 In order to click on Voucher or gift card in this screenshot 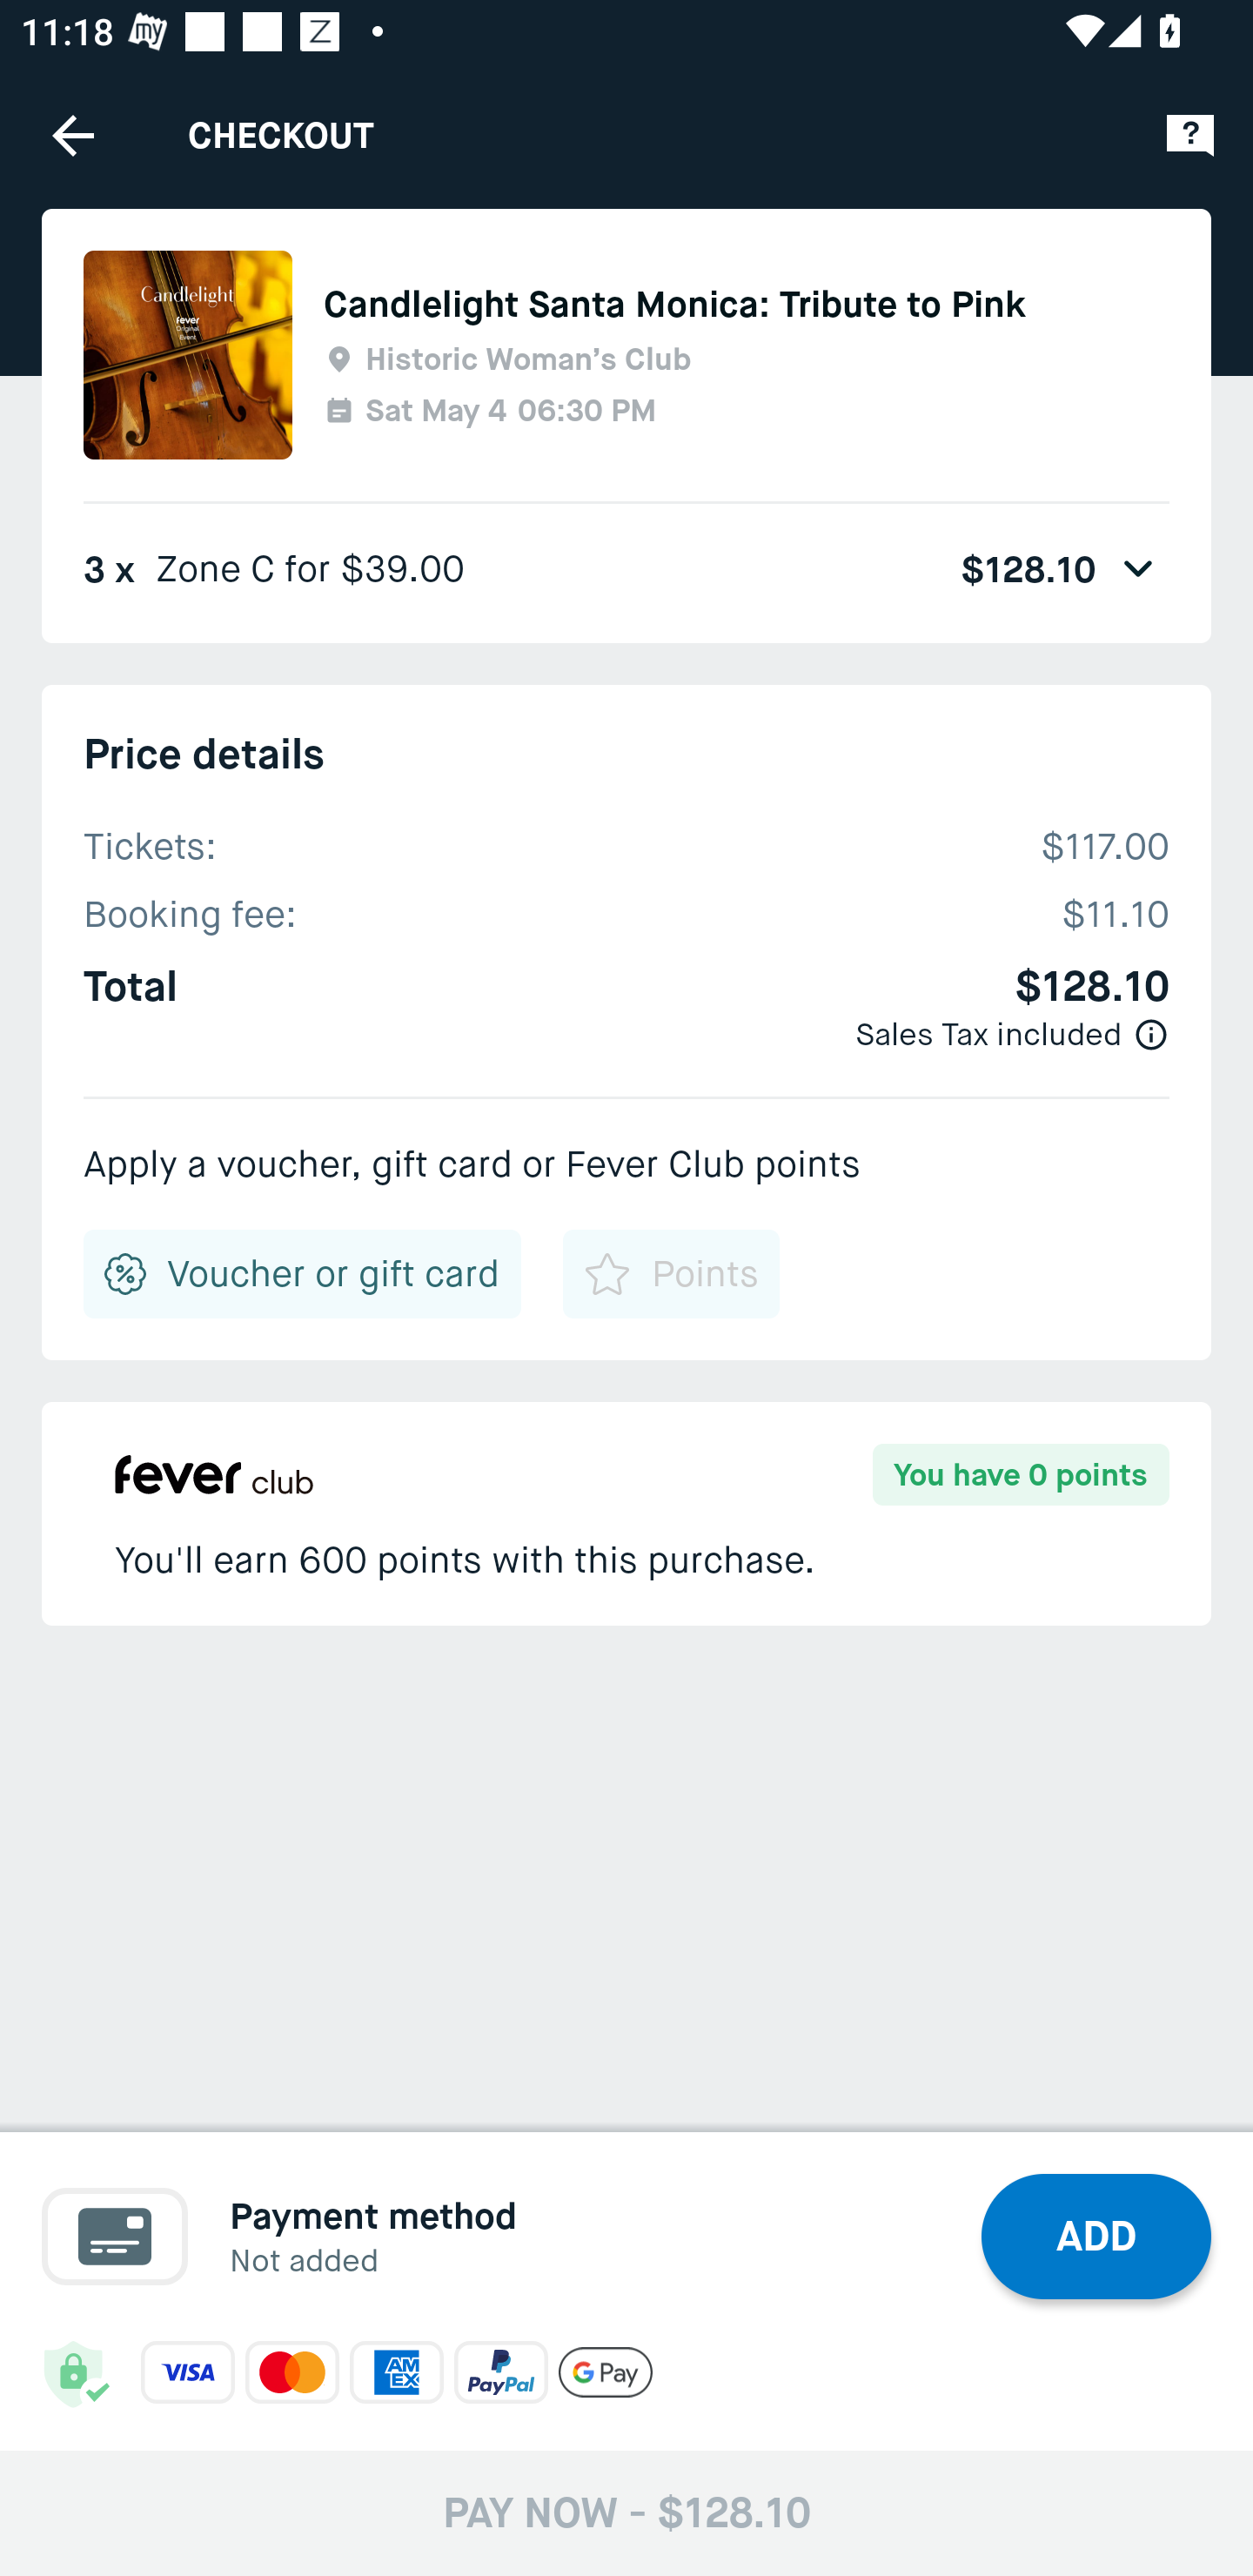, I will do `click(303, 1273)`.